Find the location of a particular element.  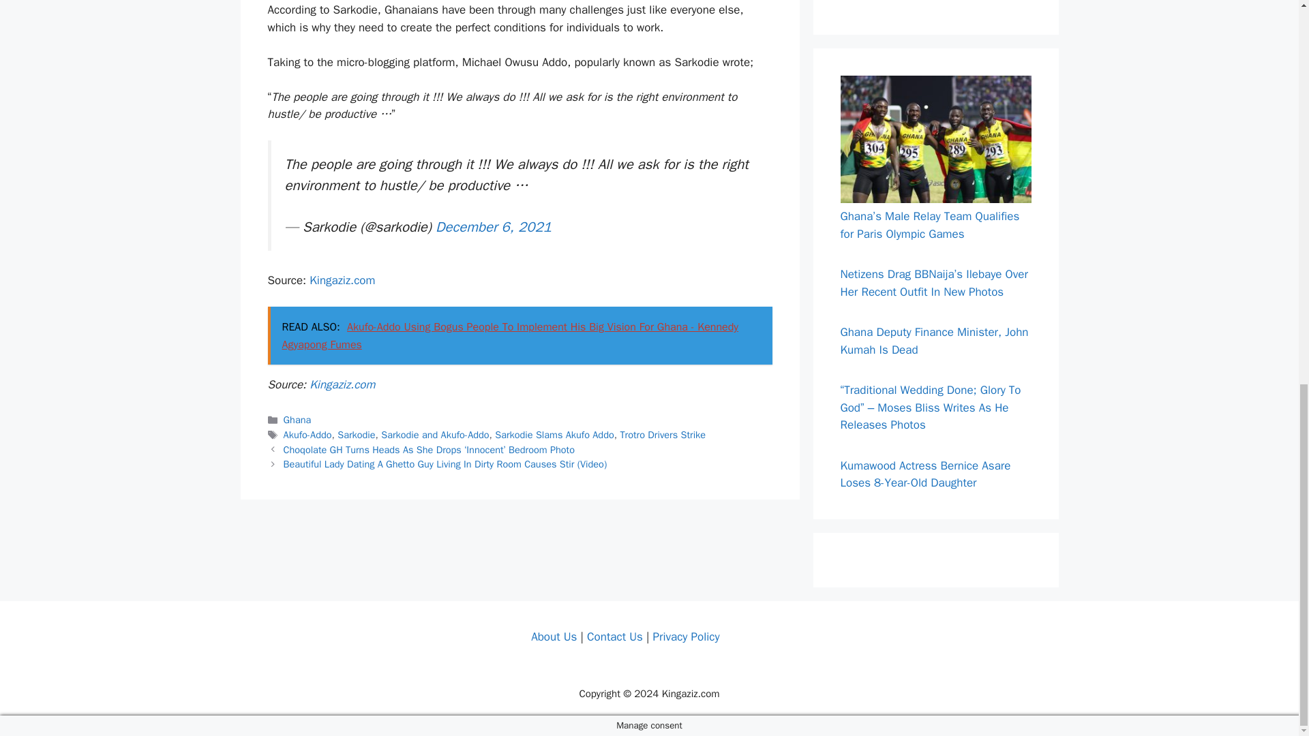

Ghana Deputy Finance Minister, John Kumah Is Dead is located at coordinates (934, 341).